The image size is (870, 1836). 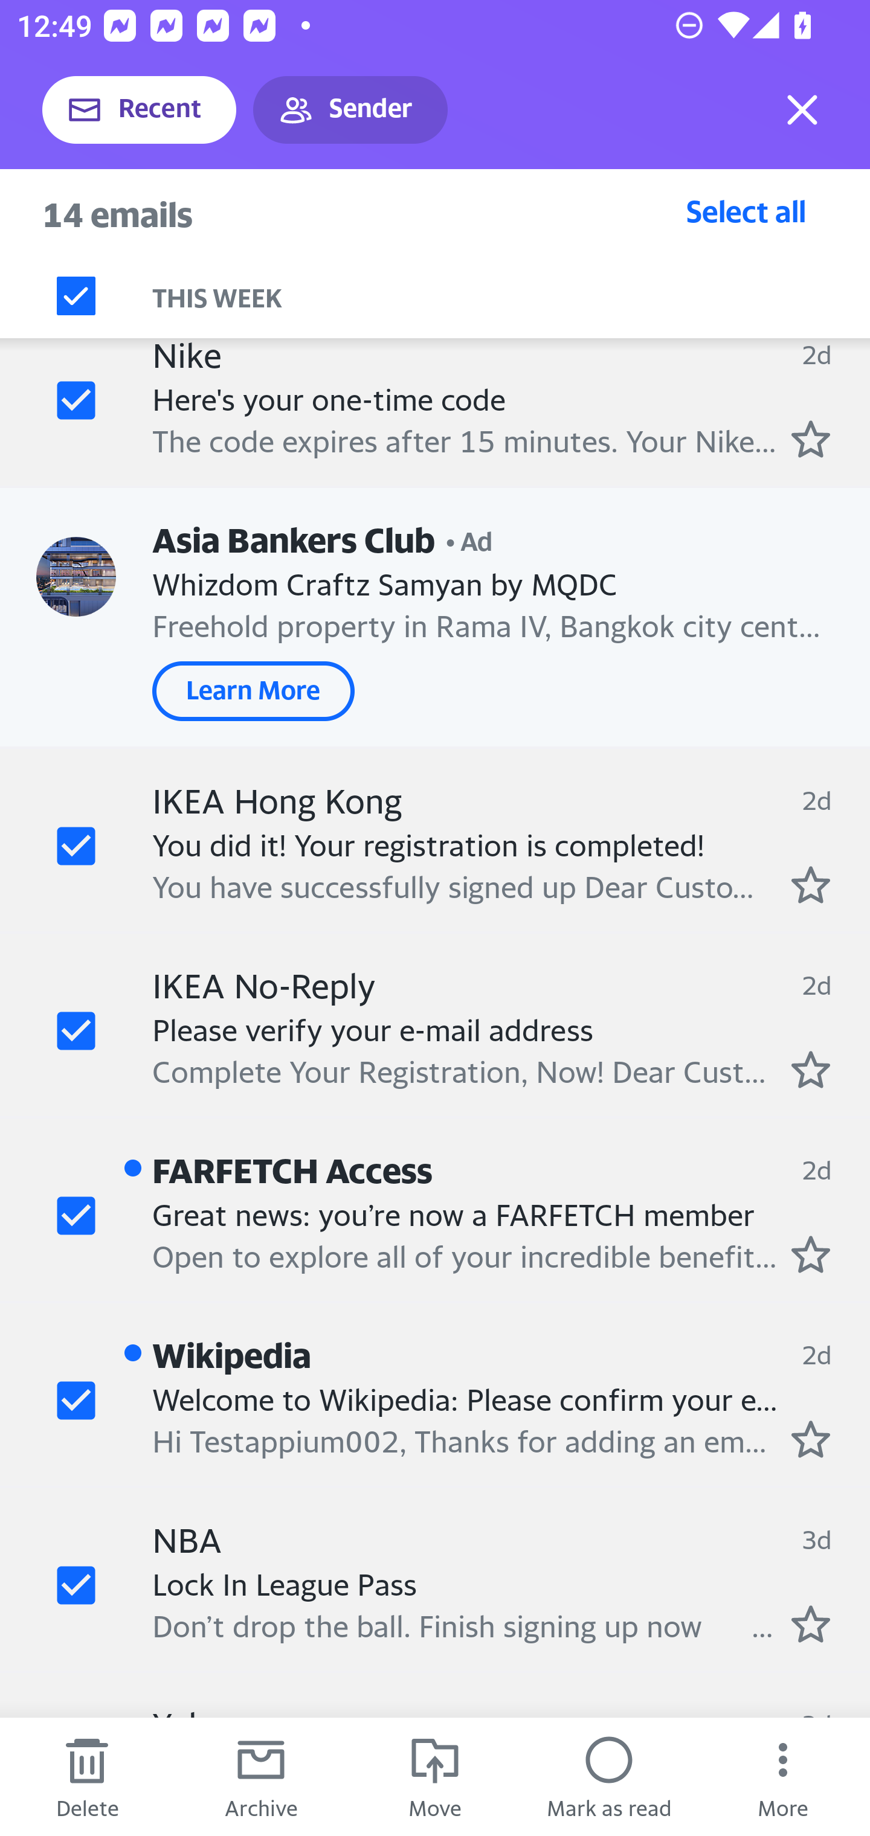 I want to click on Archive, so click(x=261, y=1777).